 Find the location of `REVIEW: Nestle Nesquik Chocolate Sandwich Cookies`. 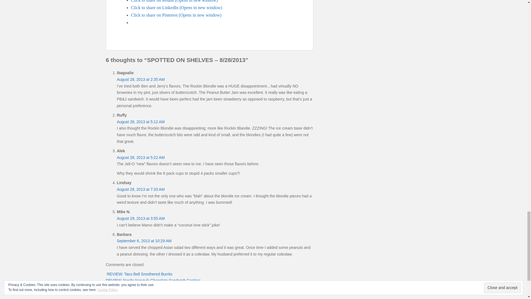

REVIEW: Nestle Nesquik Chocolate Sandwich Cookies is located at coordinates (154, 280).